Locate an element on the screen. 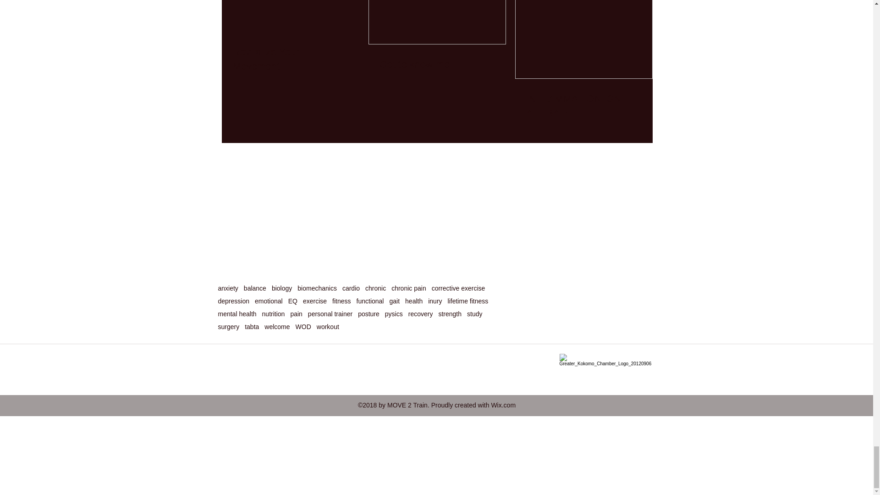 This screenshot has height=495, width=880. EQ is located at coordinates (292, 301).